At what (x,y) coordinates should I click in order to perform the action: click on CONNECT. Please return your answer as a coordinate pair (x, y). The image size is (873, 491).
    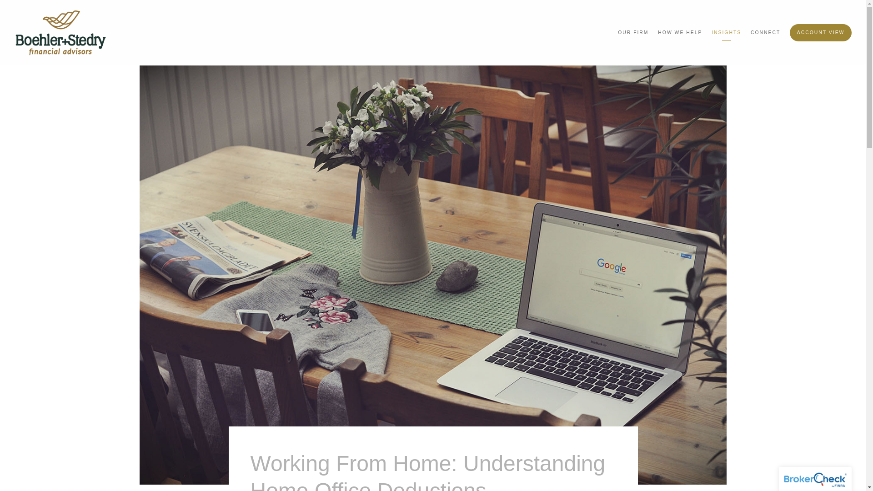
    Looking at the image, I should click on (766, 33).